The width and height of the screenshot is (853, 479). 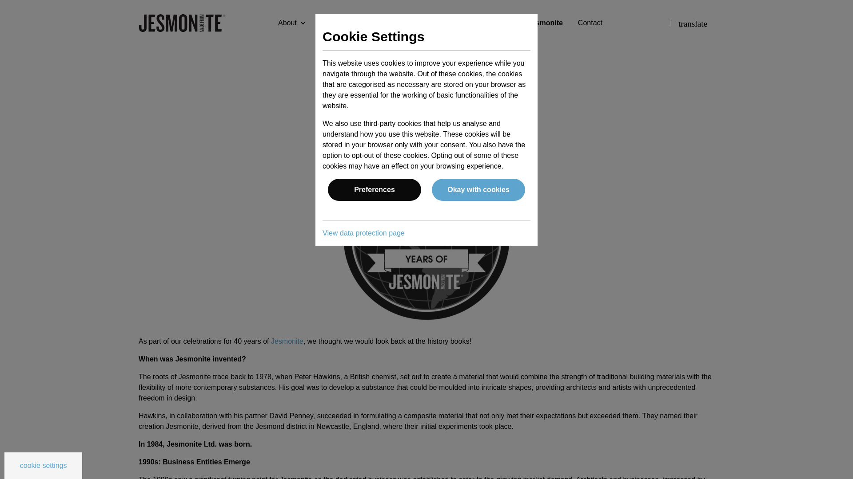 What do you see at coordinates (590, 23) in the screenshot?
I see `Contact` at bounding box center [590, 23].